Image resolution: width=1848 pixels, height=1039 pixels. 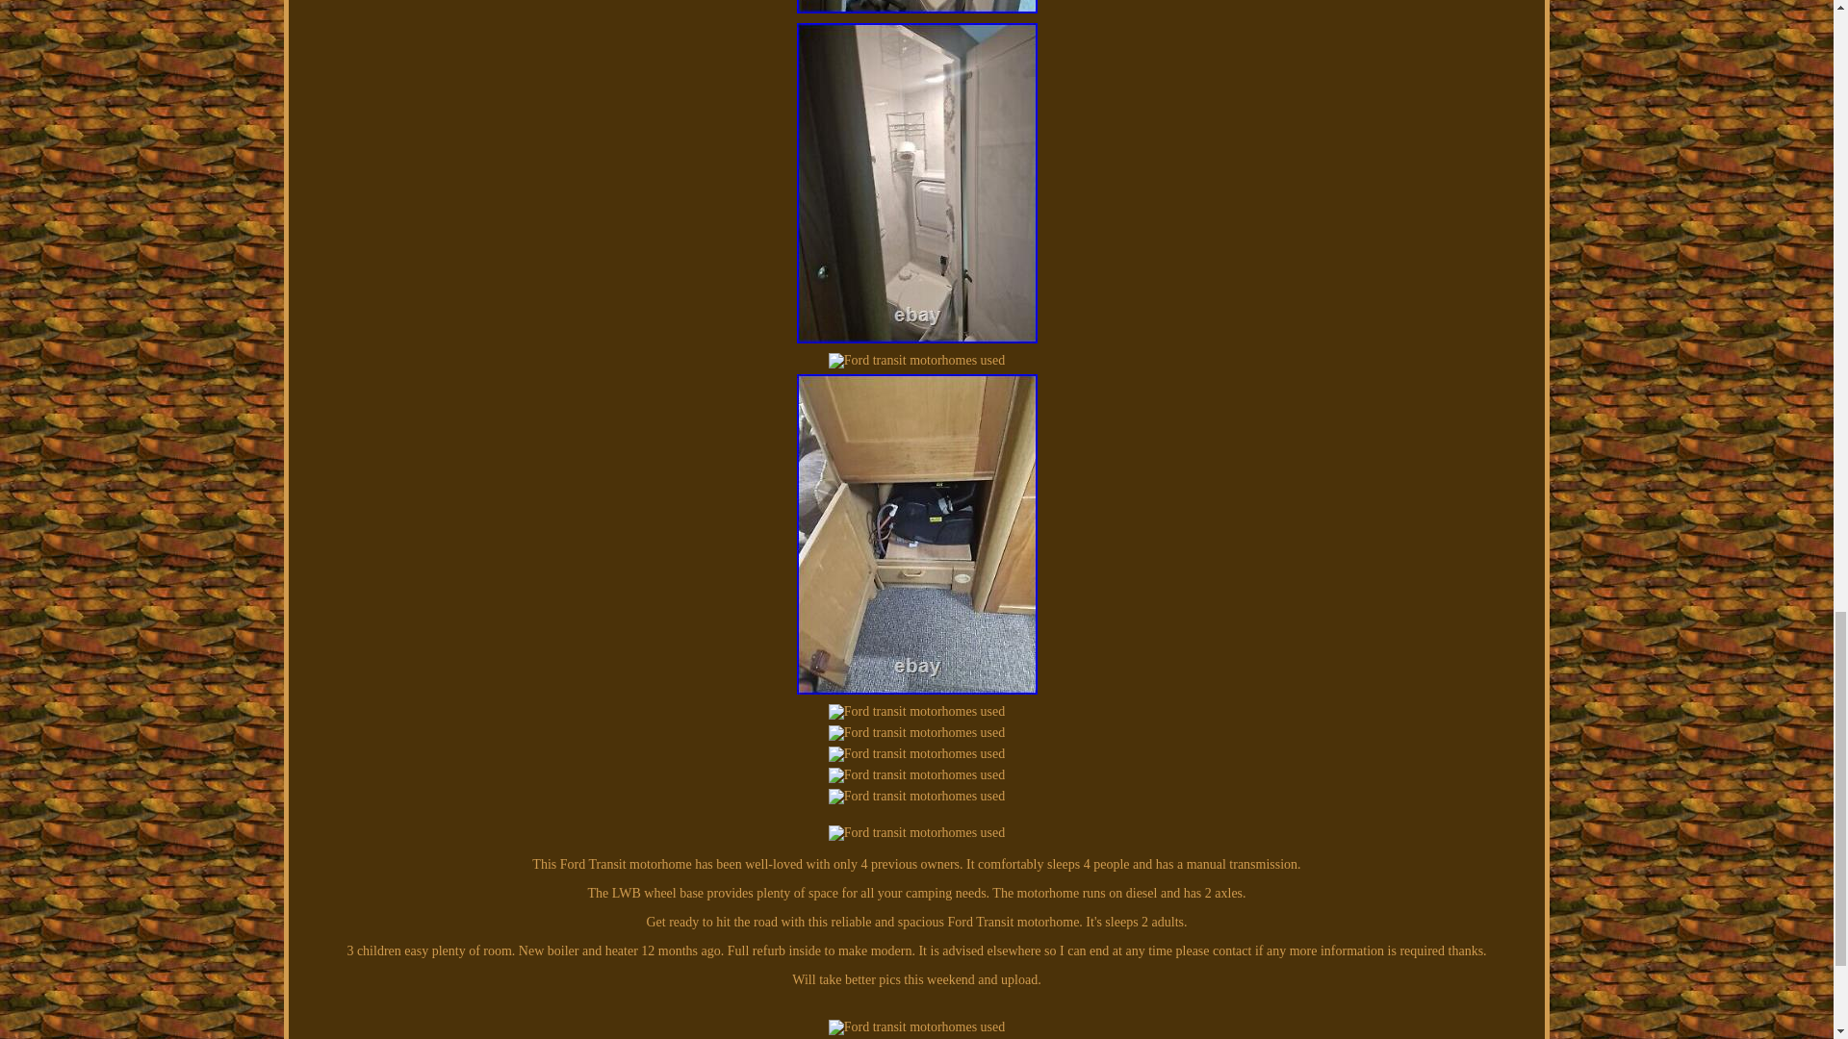 What do you see at coordinates (916, 754) in the screenshot?
I see `Ford transit motorhomes used` at bounding box center [916, 754].